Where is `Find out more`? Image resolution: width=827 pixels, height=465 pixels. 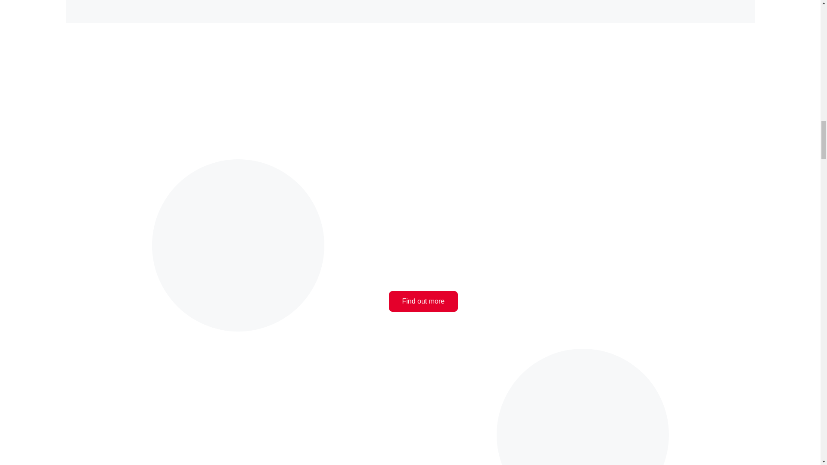 Find out more is located at coordinates (423, 301).